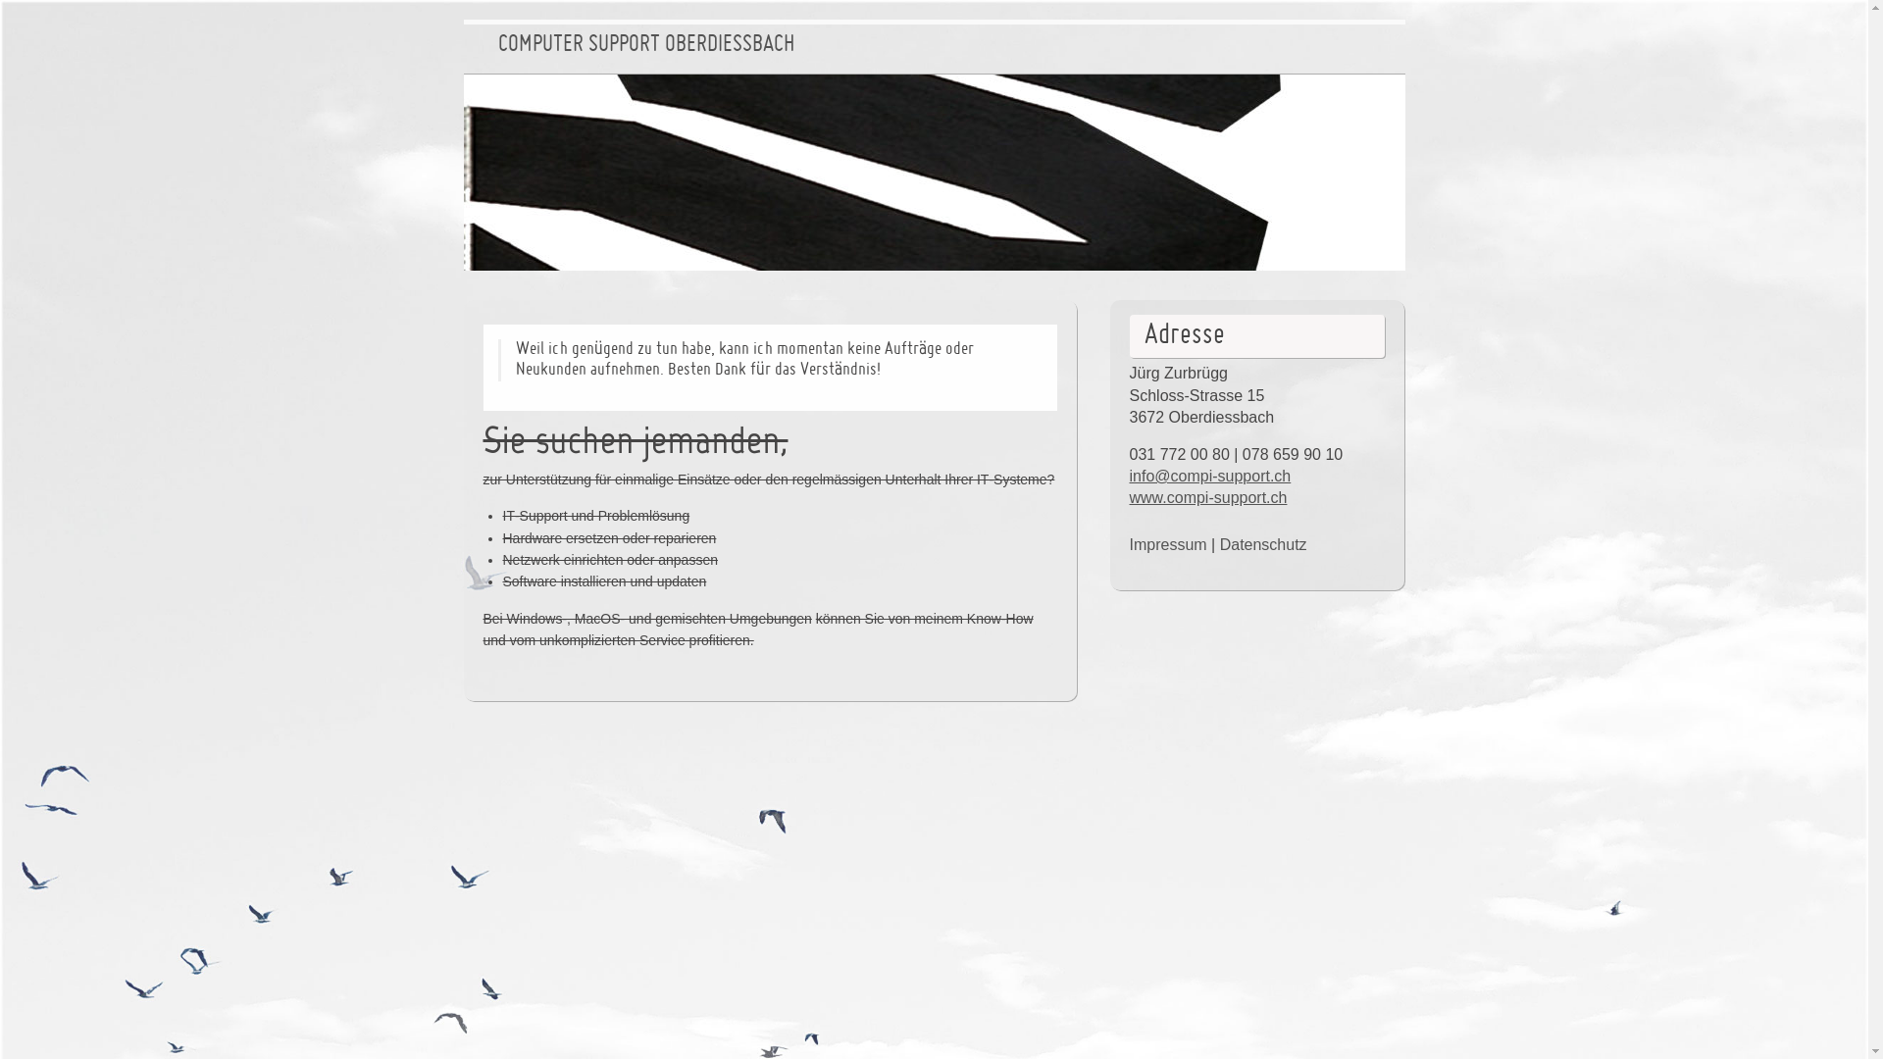  I want to click on Datenschutz, so click(1263, 545).